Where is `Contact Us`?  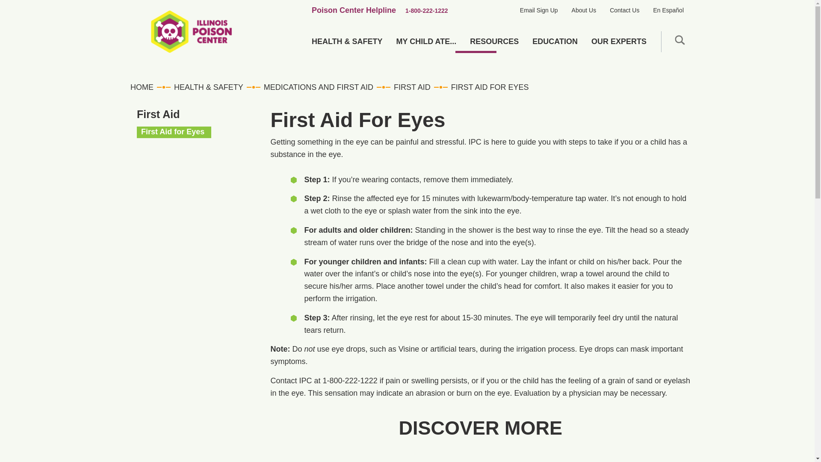
Contact Us is located at coordinates (624, 10).